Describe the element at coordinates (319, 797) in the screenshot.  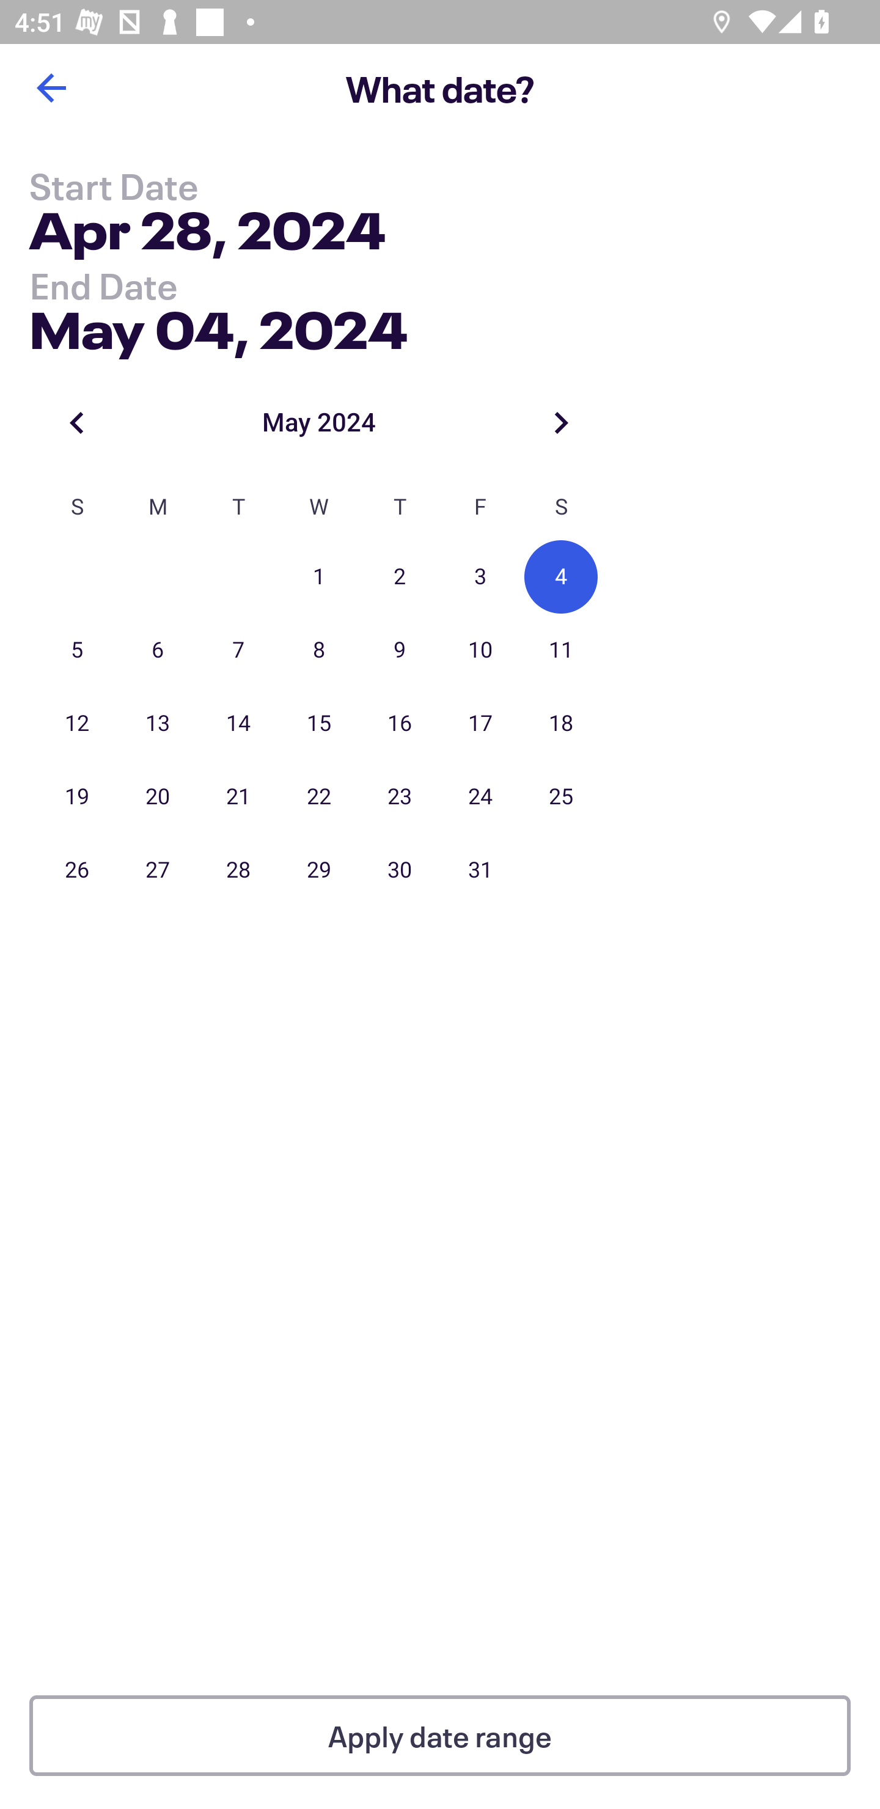
I see `22 22 May 2024` at that location.